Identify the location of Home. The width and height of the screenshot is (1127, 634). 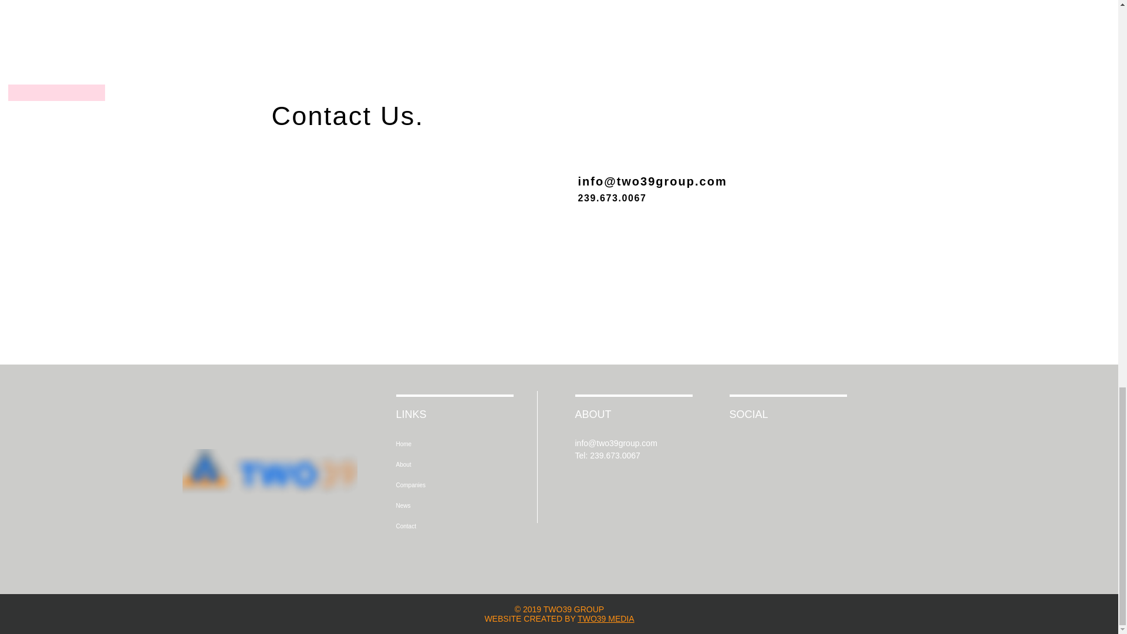
(56, 106).